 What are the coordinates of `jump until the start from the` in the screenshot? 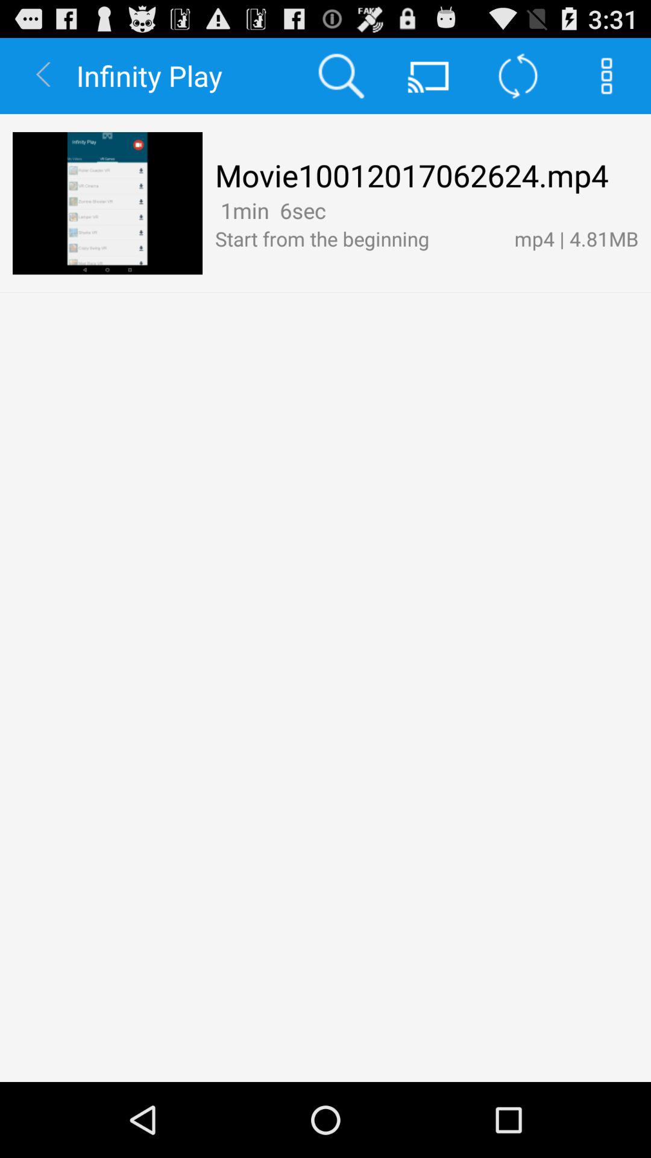 It's located at (358, 238).